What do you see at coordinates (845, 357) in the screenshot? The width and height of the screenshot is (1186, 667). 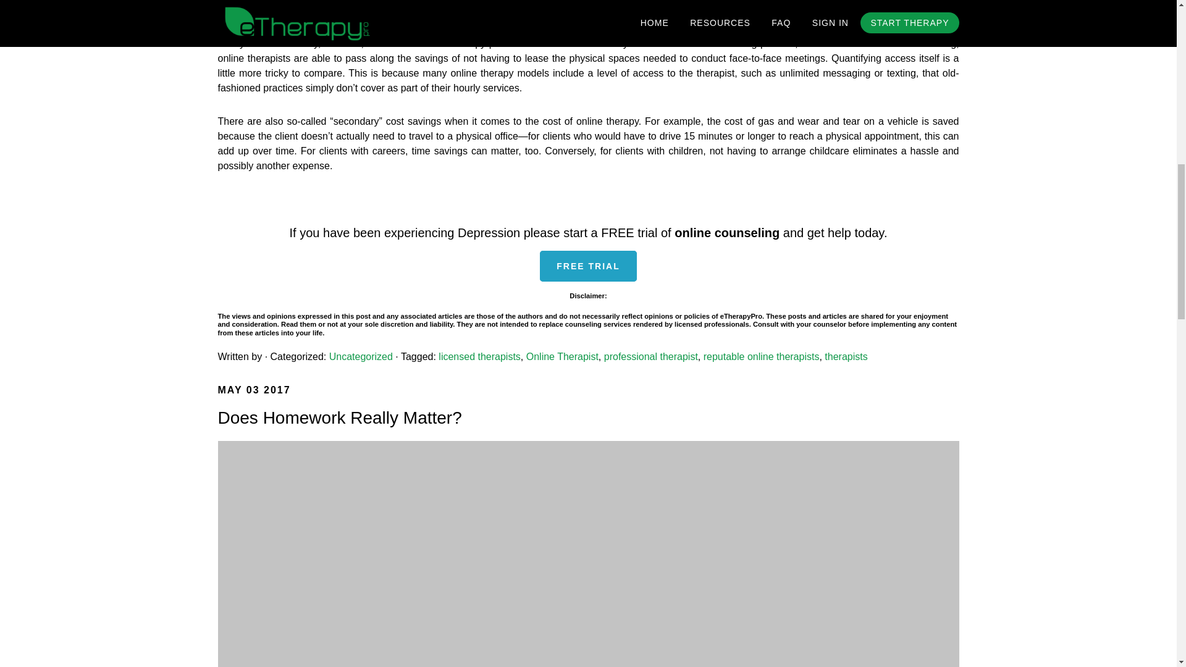 I see `therapists` at bounding box center [845, 357].